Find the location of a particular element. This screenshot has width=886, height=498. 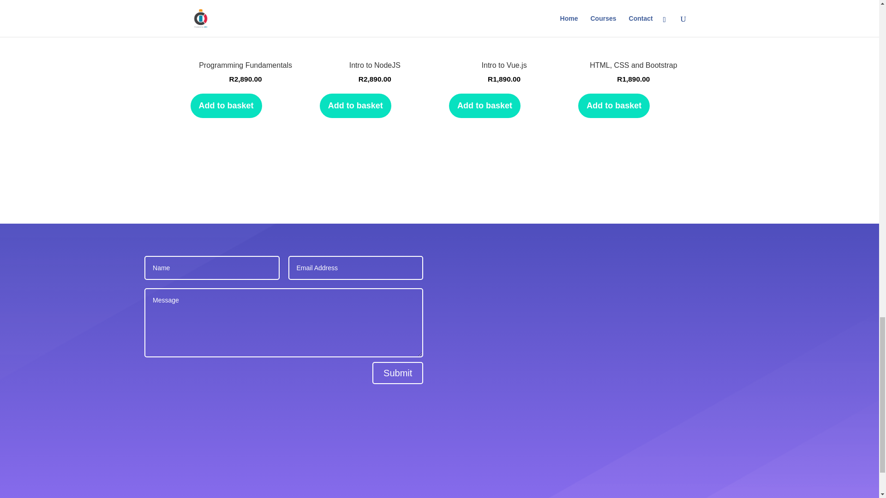

Add to basket is located at coordinates (504, 55).